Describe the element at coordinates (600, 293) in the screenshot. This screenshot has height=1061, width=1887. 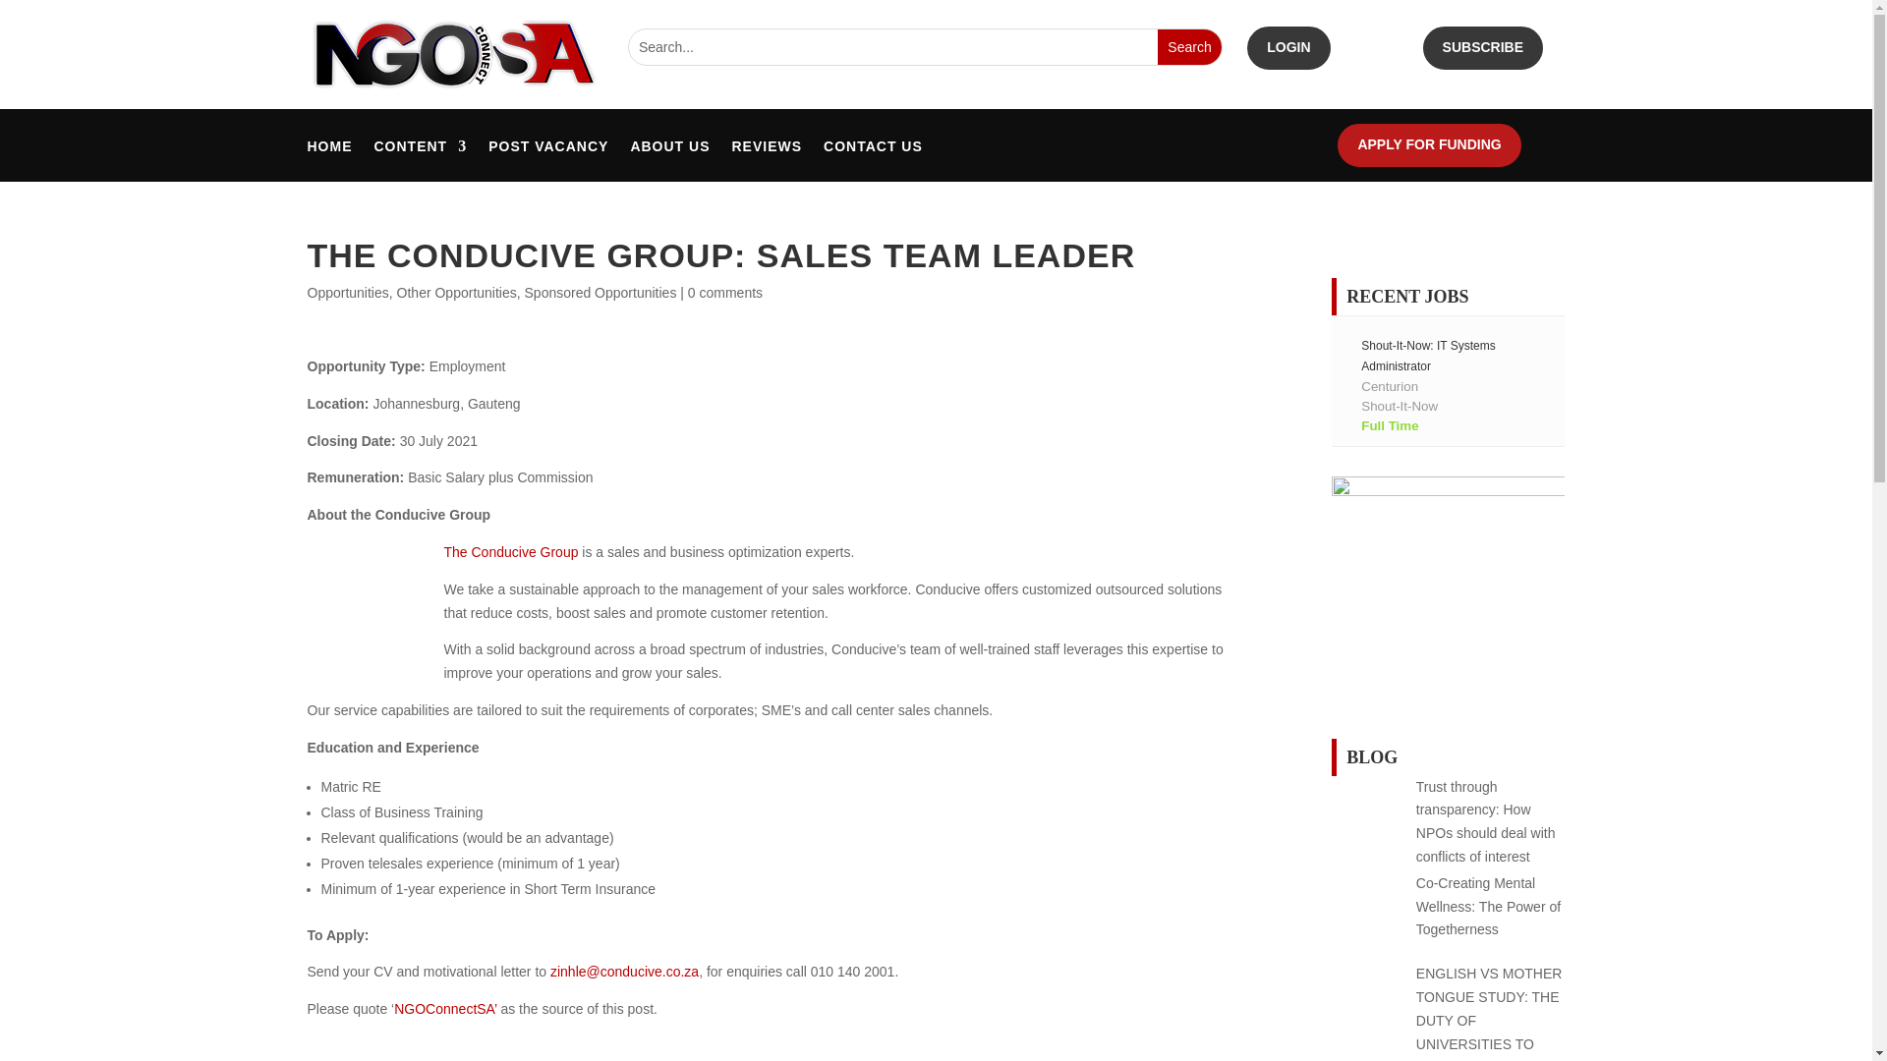
I see `Sponsored Opportunities` at that location.